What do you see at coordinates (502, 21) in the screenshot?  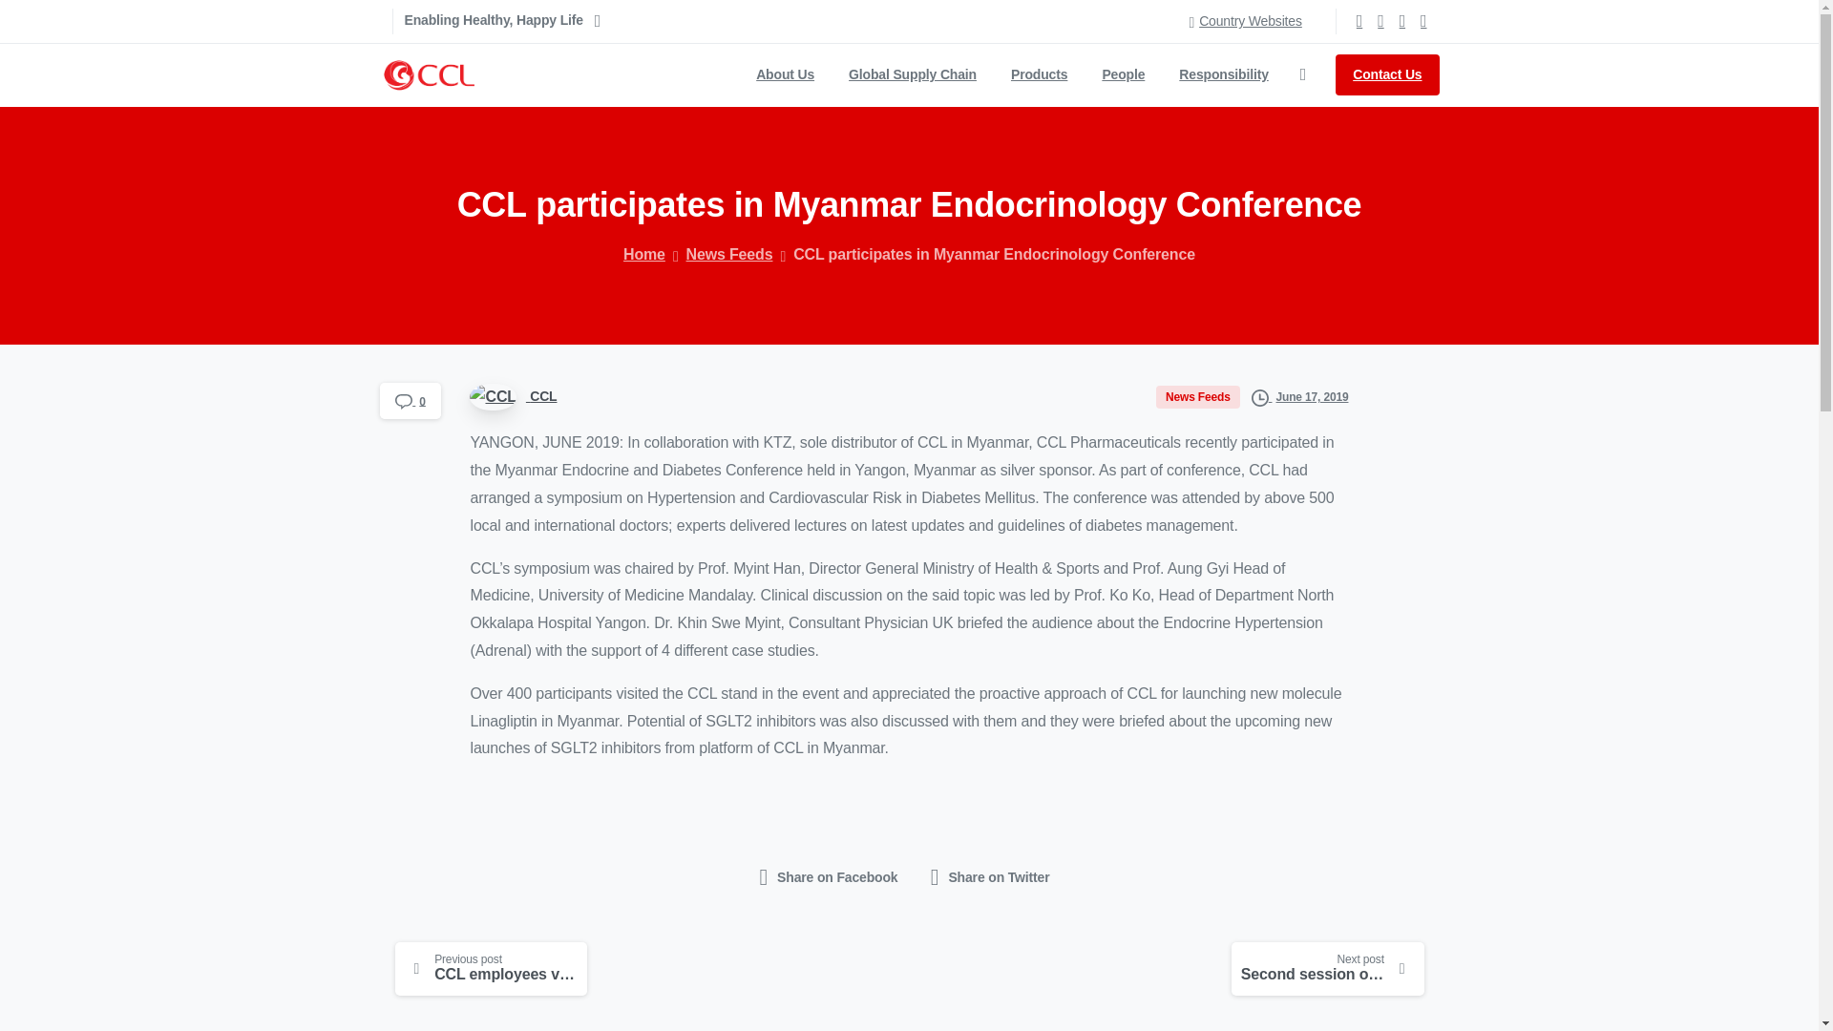 I see `People` at bounding box center [502, 21].